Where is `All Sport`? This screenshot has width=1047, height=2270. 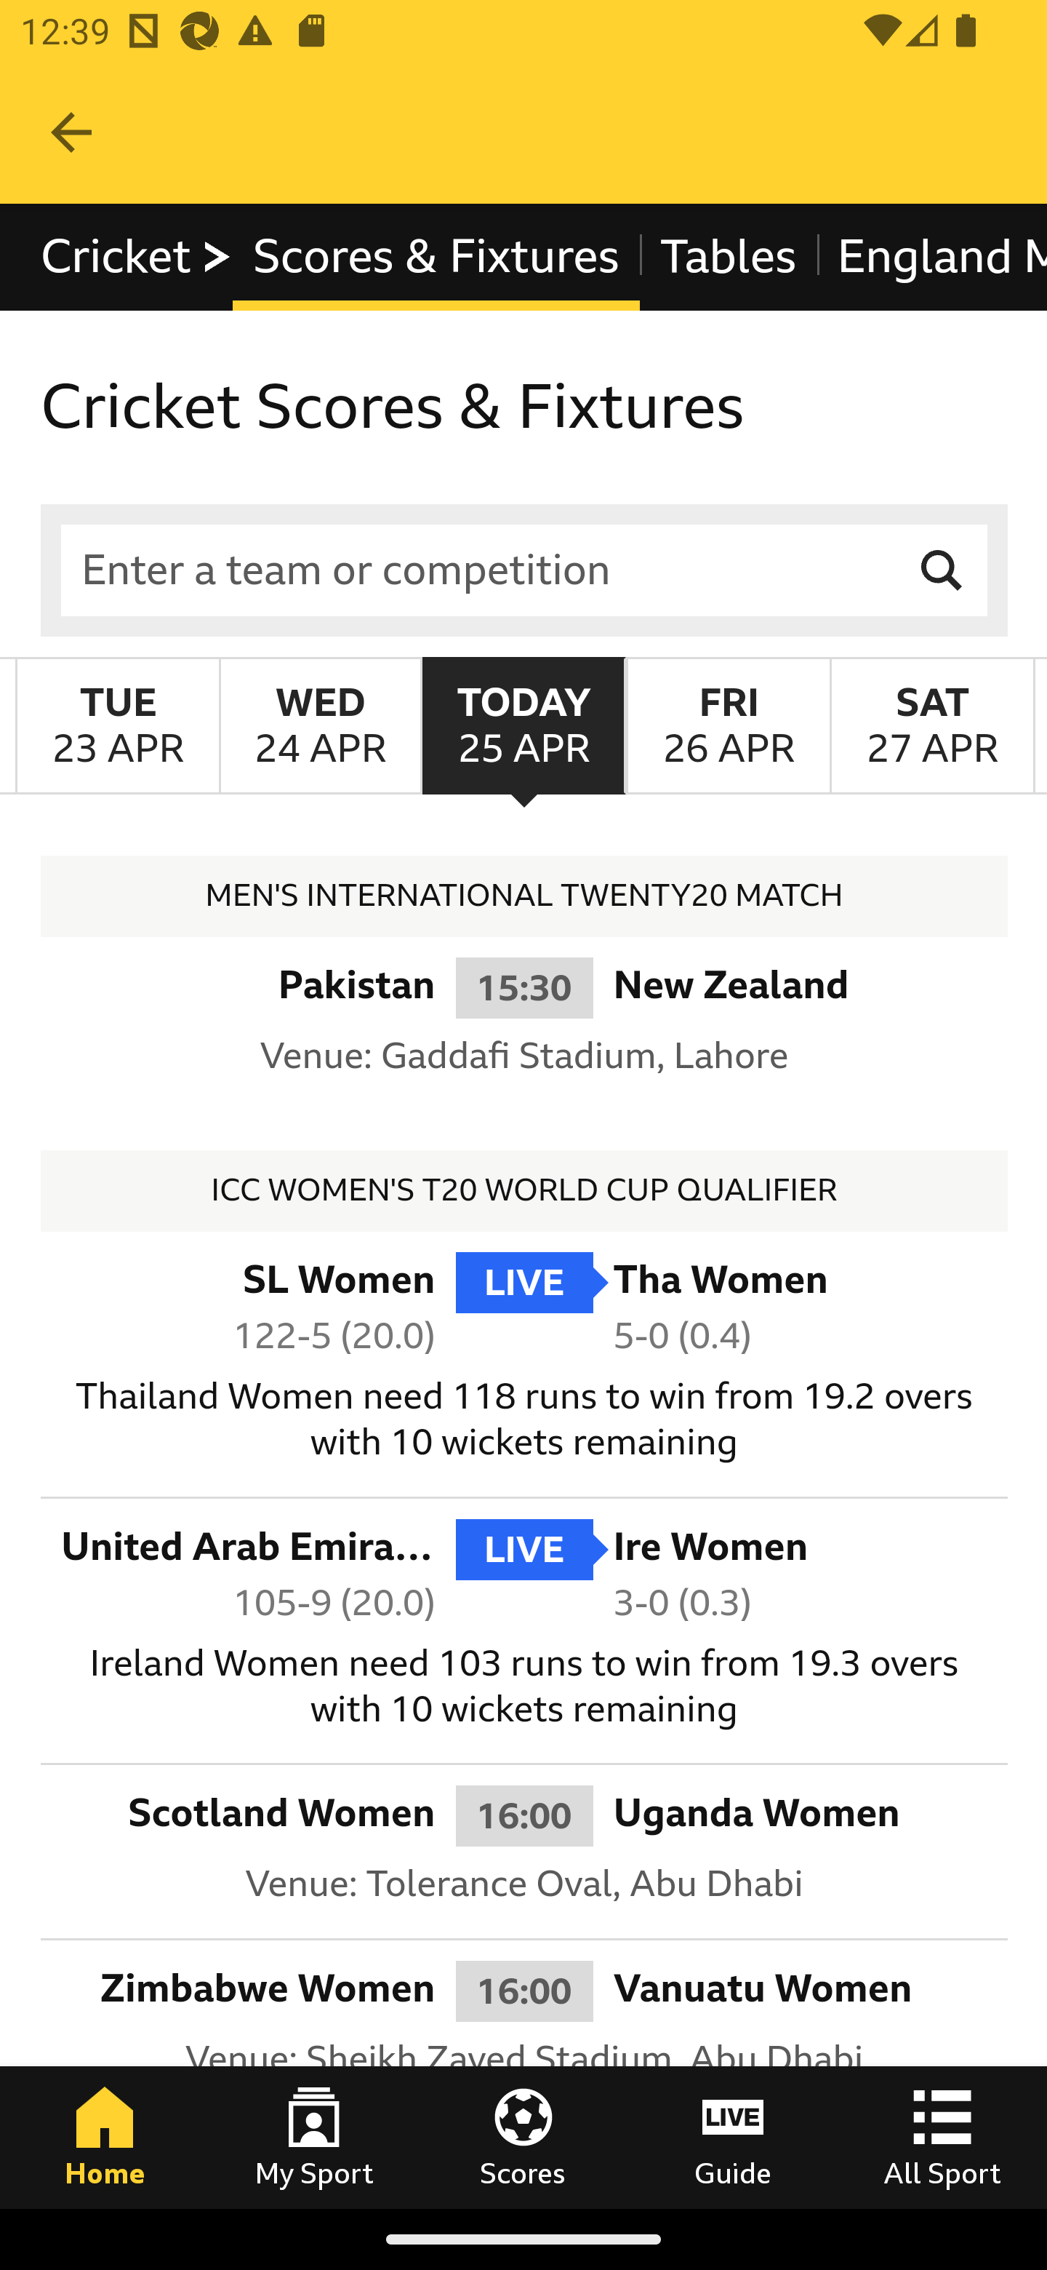 All Sport is located at coordinates (942, 2137).